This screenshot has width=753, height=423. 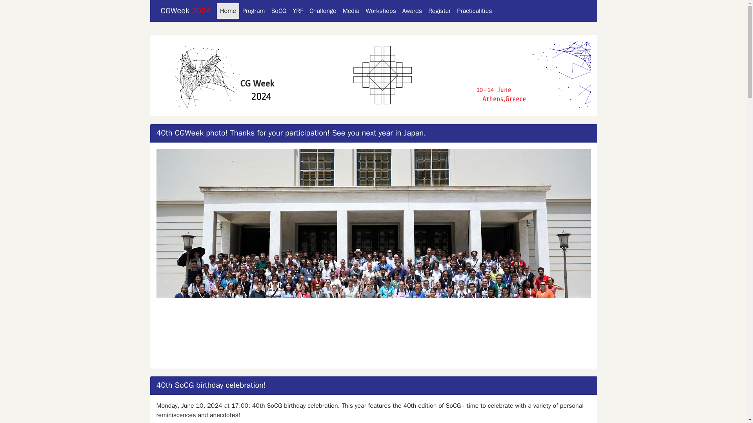 I want to click on YRF, so click(x=298, y=11).